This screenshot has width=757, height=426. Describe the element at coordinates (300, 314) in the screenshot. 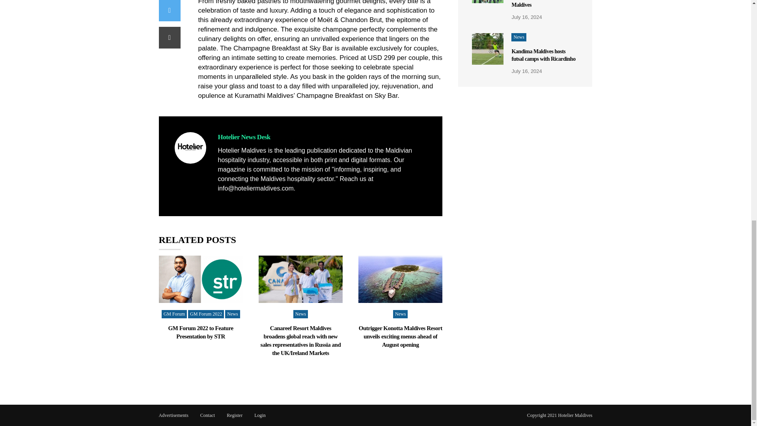

I see `News` at that location.